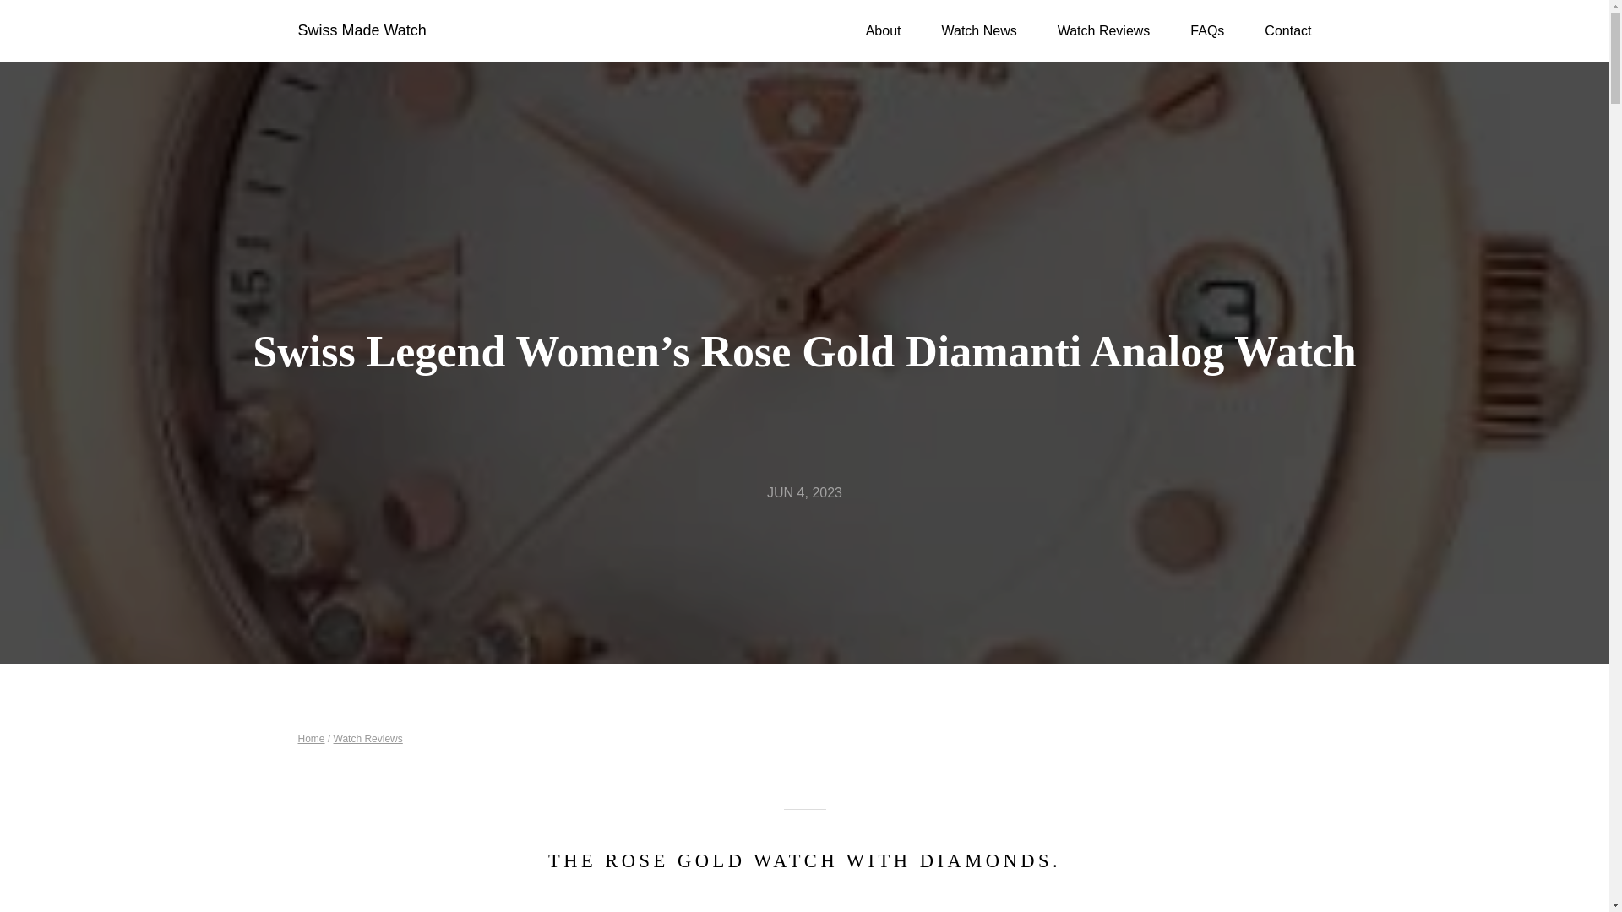 The width and height of the screenshot is (1622, 912). Describe the element at coordinates (311, 739) in the screenshot. I see `Home` at that location.